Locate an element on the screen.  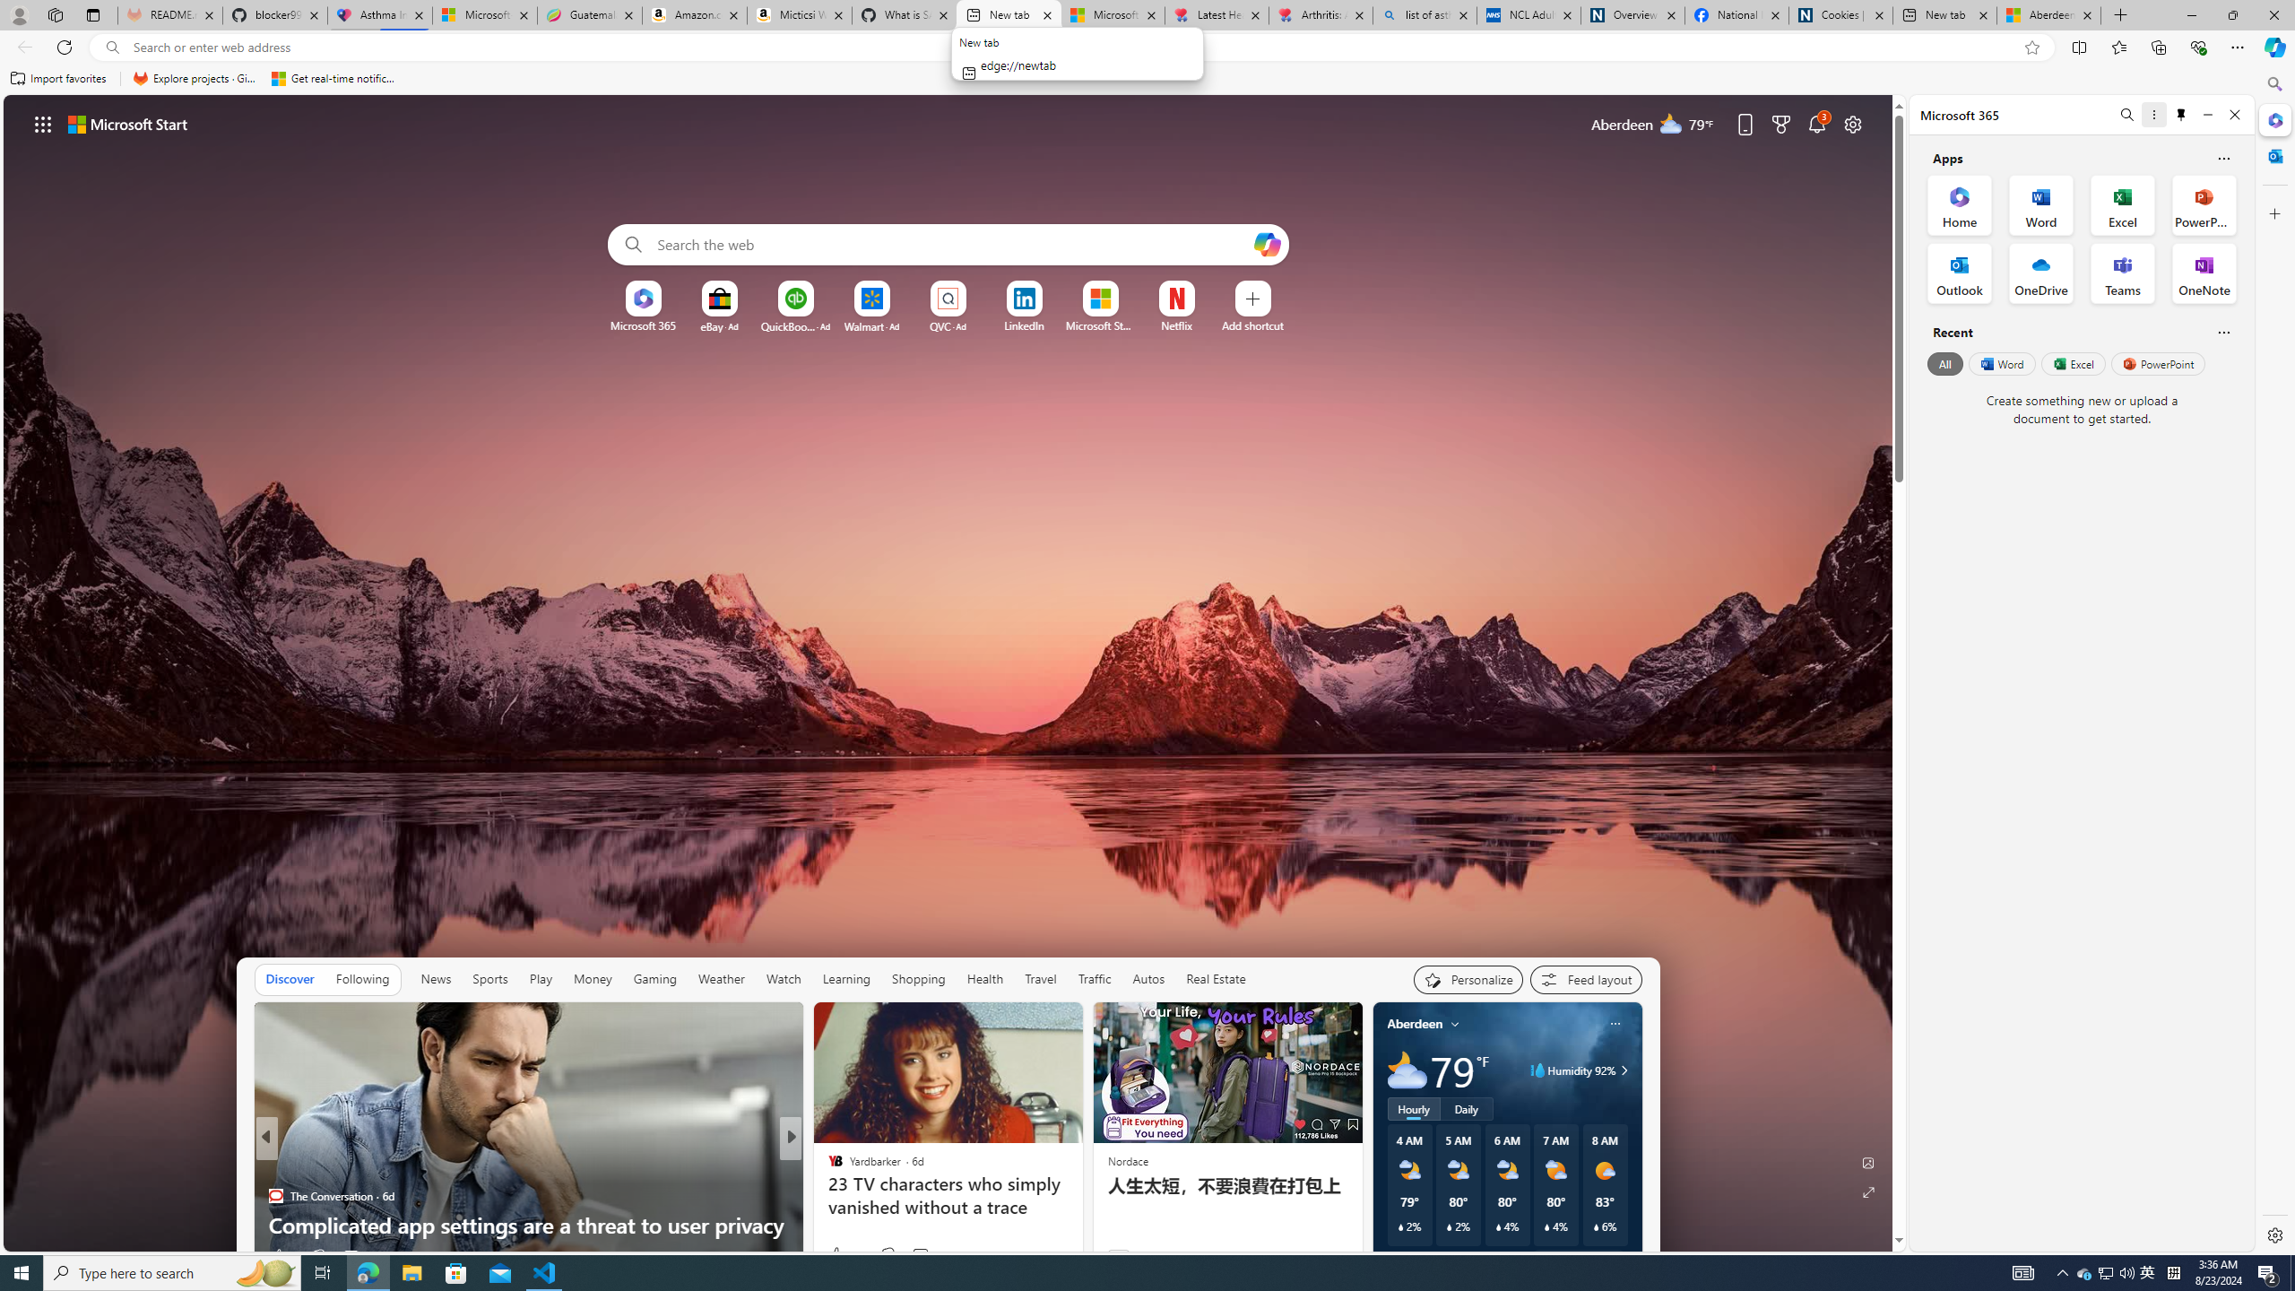
Travel is located at coordinates (1040, 979).